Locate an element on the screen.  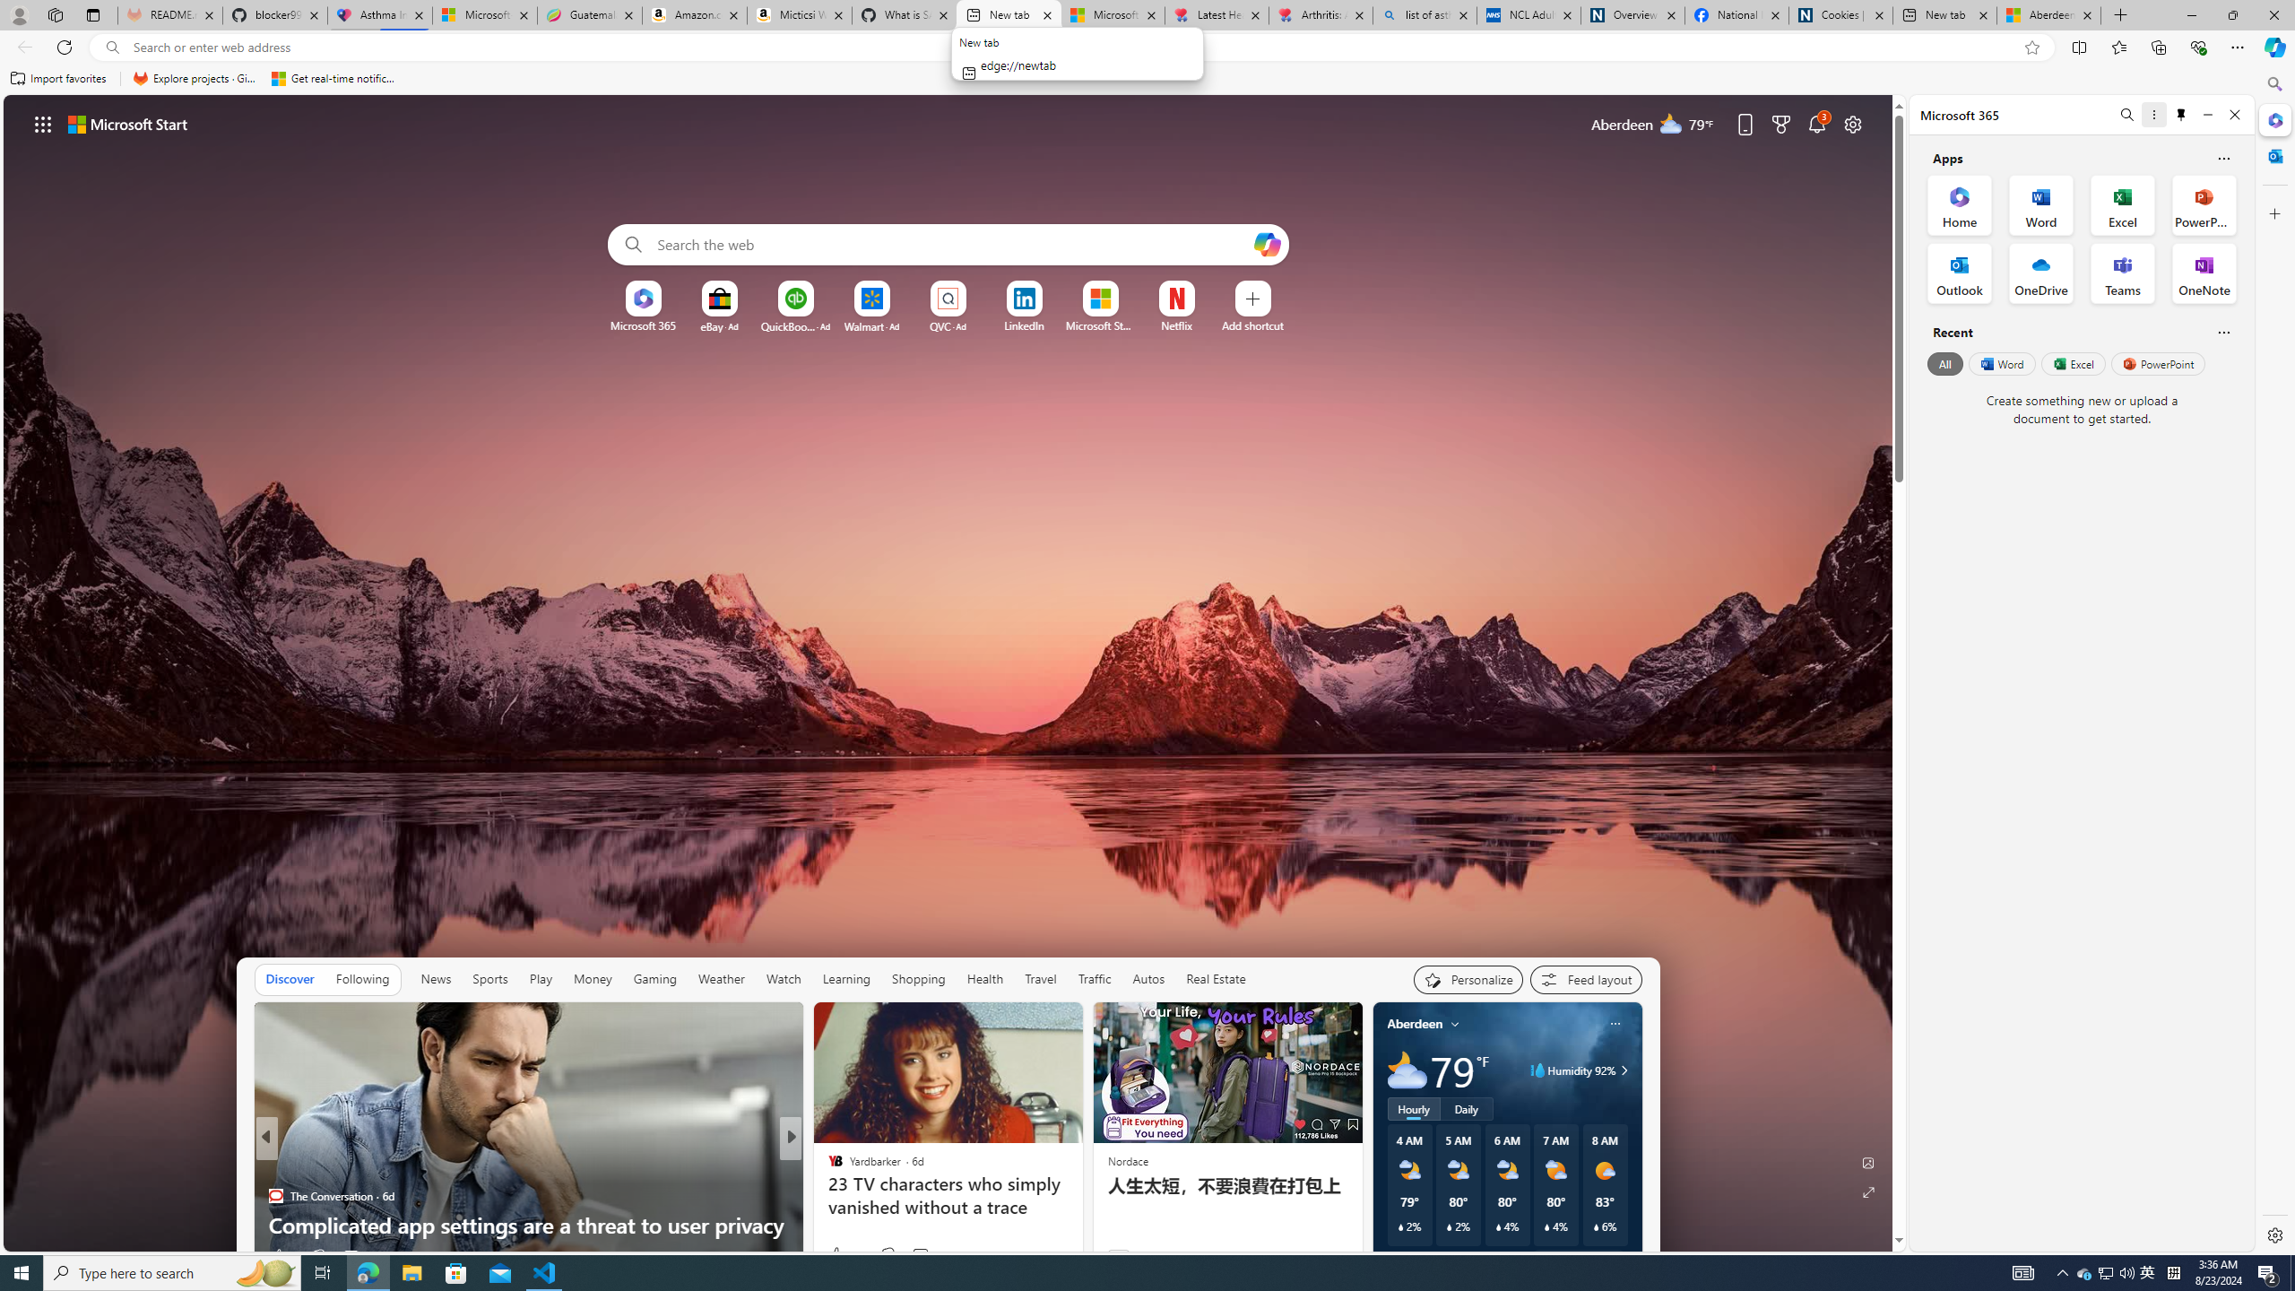
Travel is located at coordinates (1040, 979).